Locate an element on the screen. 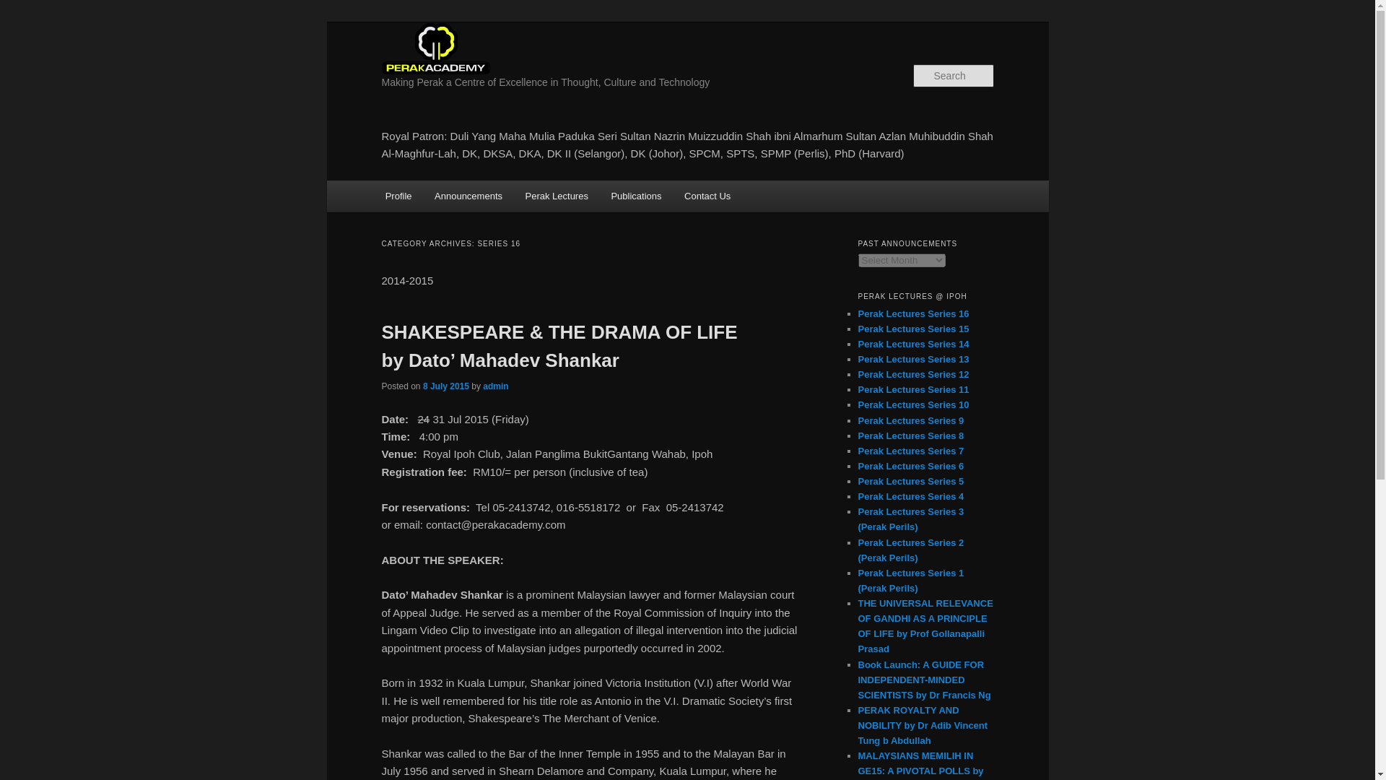 The height and width of the screenshot is (780, 1386). Perak Lectures Series 14 is located at coordinates (913, 344).